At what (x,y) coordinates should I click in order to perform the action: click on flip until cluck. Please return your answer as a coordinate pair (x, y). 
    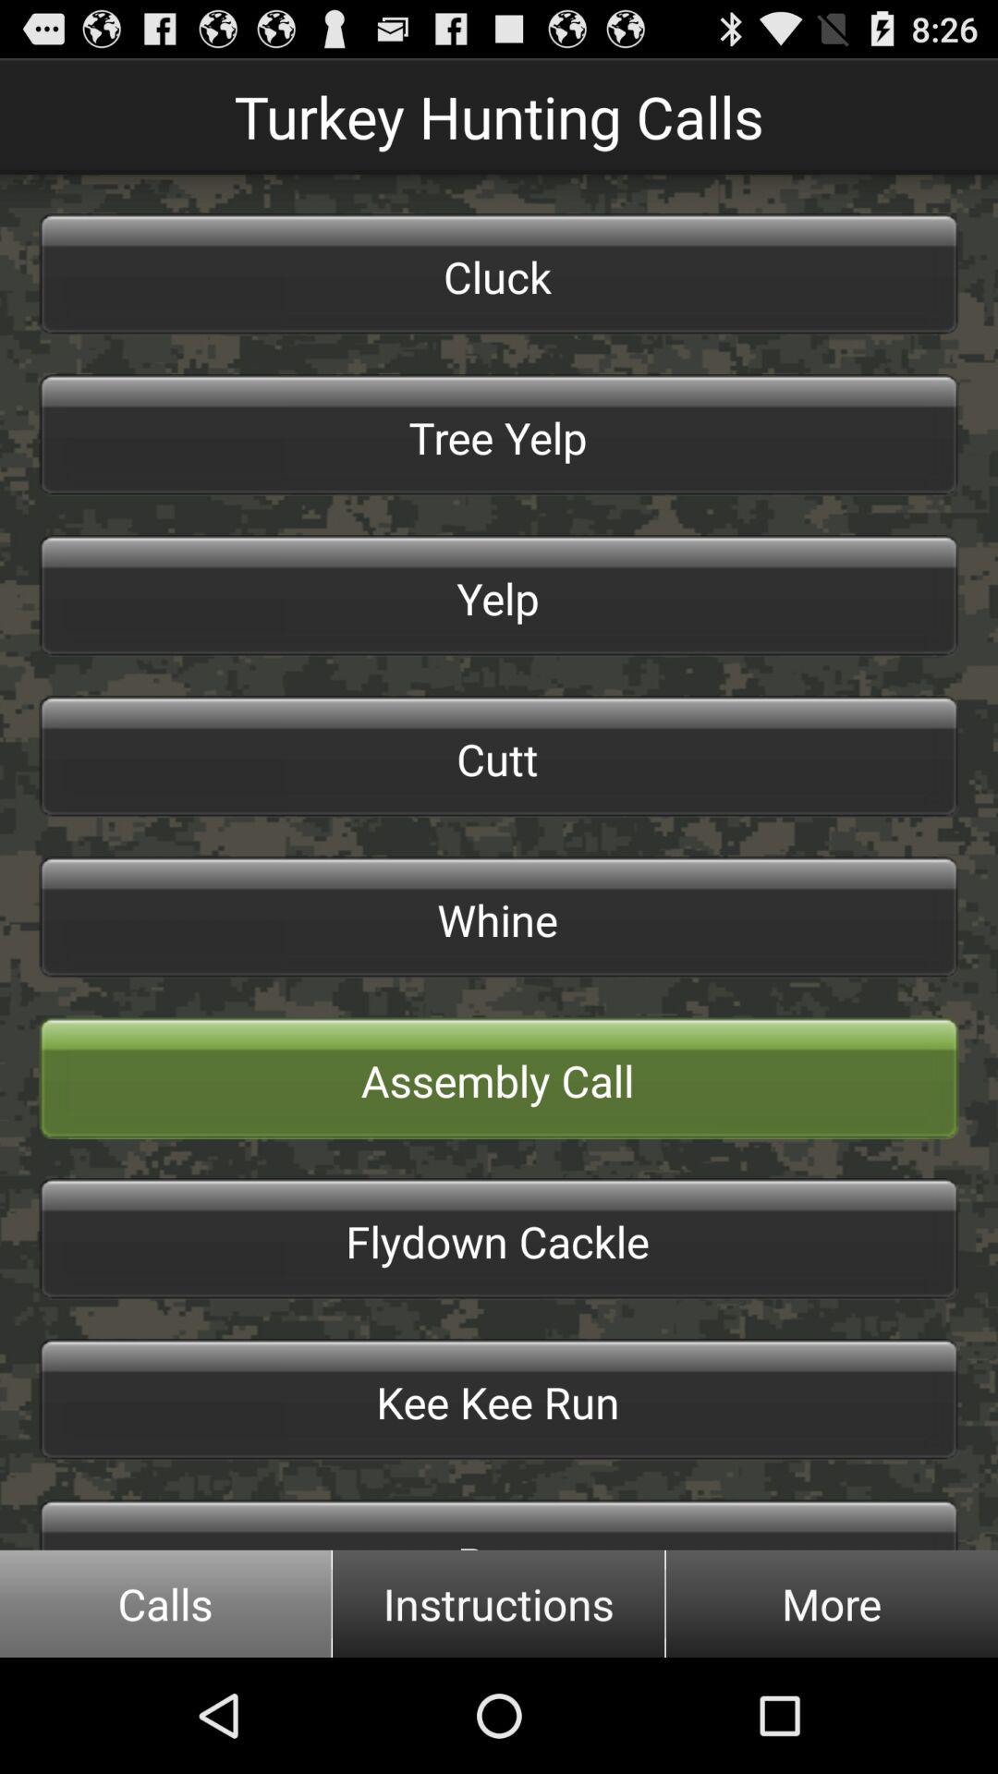
    Looking at the image, I should click on (499, 273).